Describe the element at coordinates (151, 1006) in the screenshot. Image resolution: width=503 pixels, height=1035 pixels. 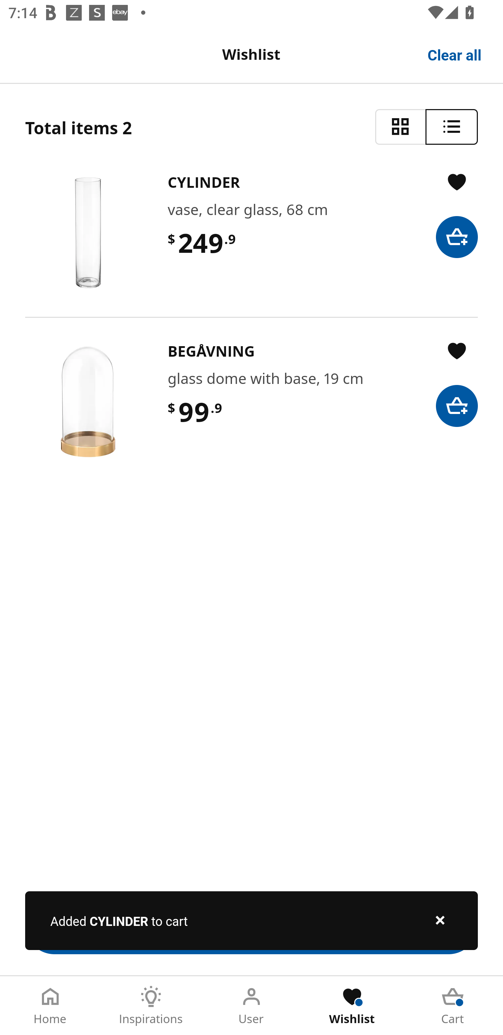
I see `Inspirations
Tab 2 of 5` at that location.